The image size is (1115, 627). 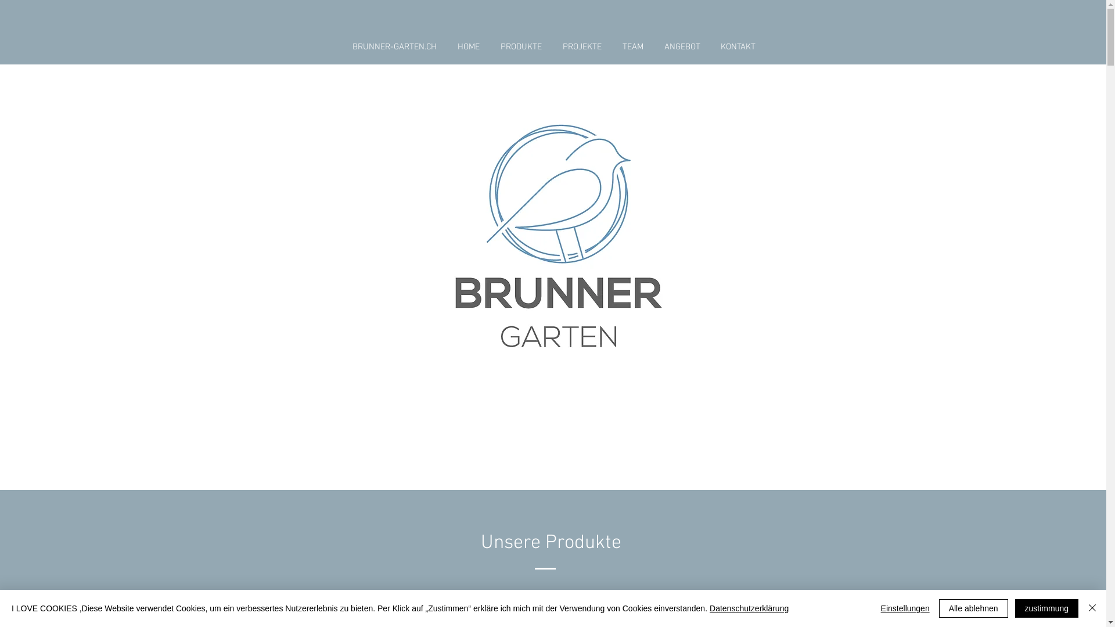 I want to click on KONTAKT, so click(x=739, y=47).